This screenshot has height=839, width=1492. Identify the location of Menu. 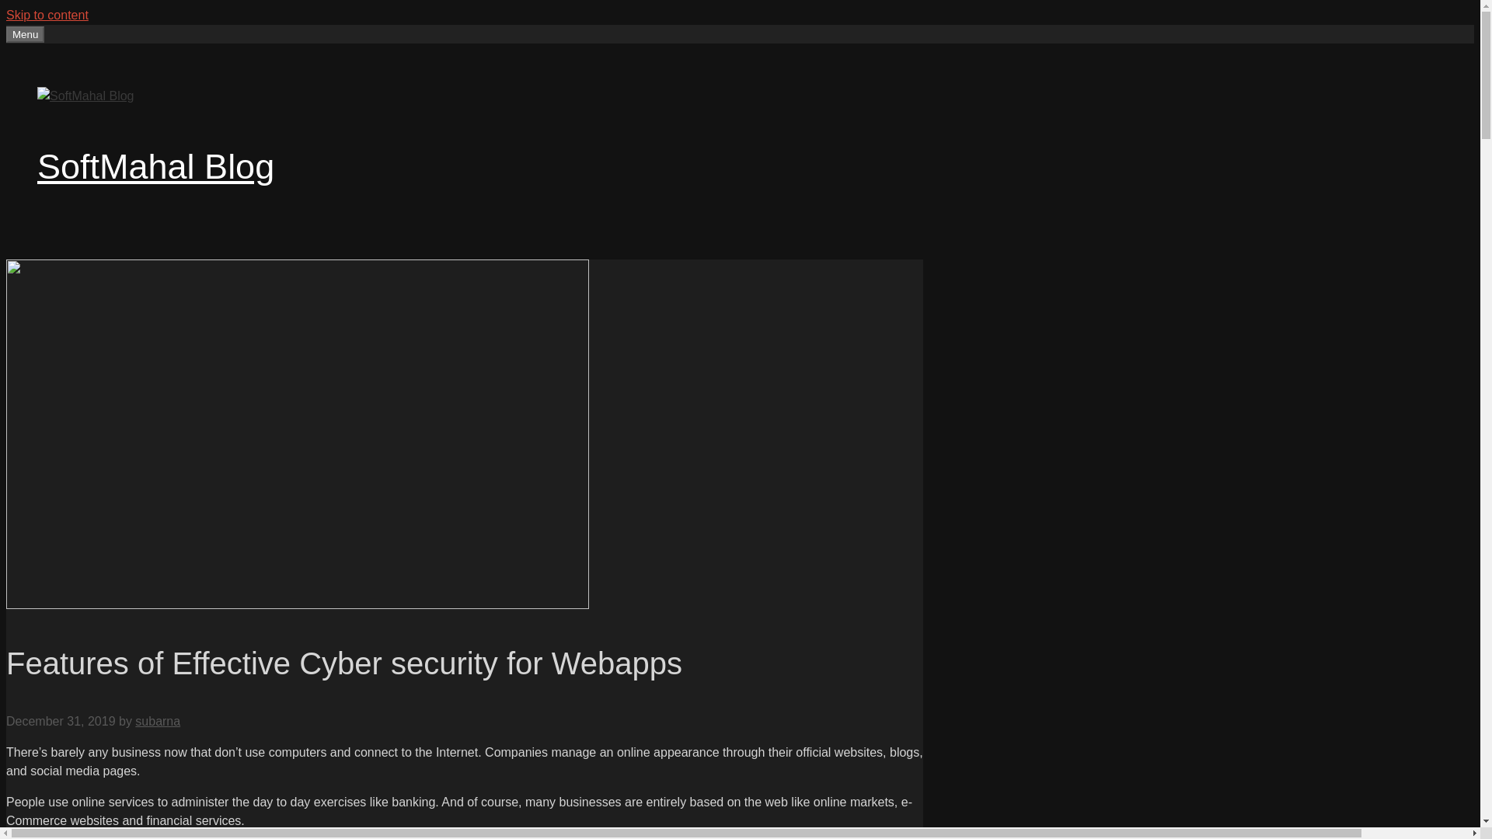
(25, 34).